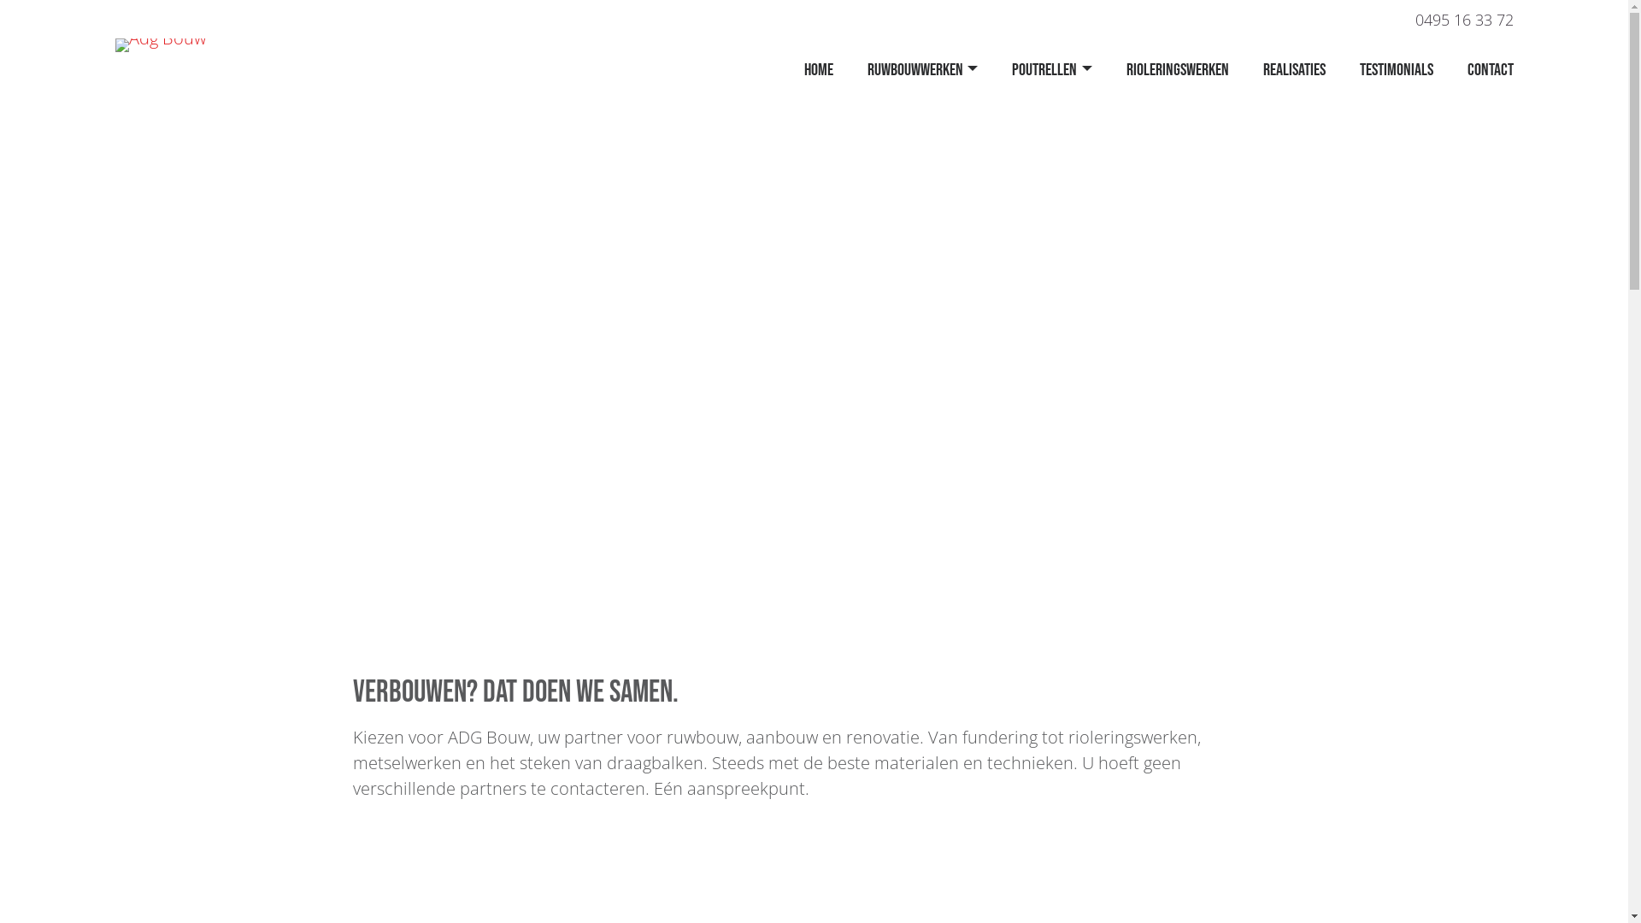  I want to click on TESTIMONIALS, so click(1396, 71).